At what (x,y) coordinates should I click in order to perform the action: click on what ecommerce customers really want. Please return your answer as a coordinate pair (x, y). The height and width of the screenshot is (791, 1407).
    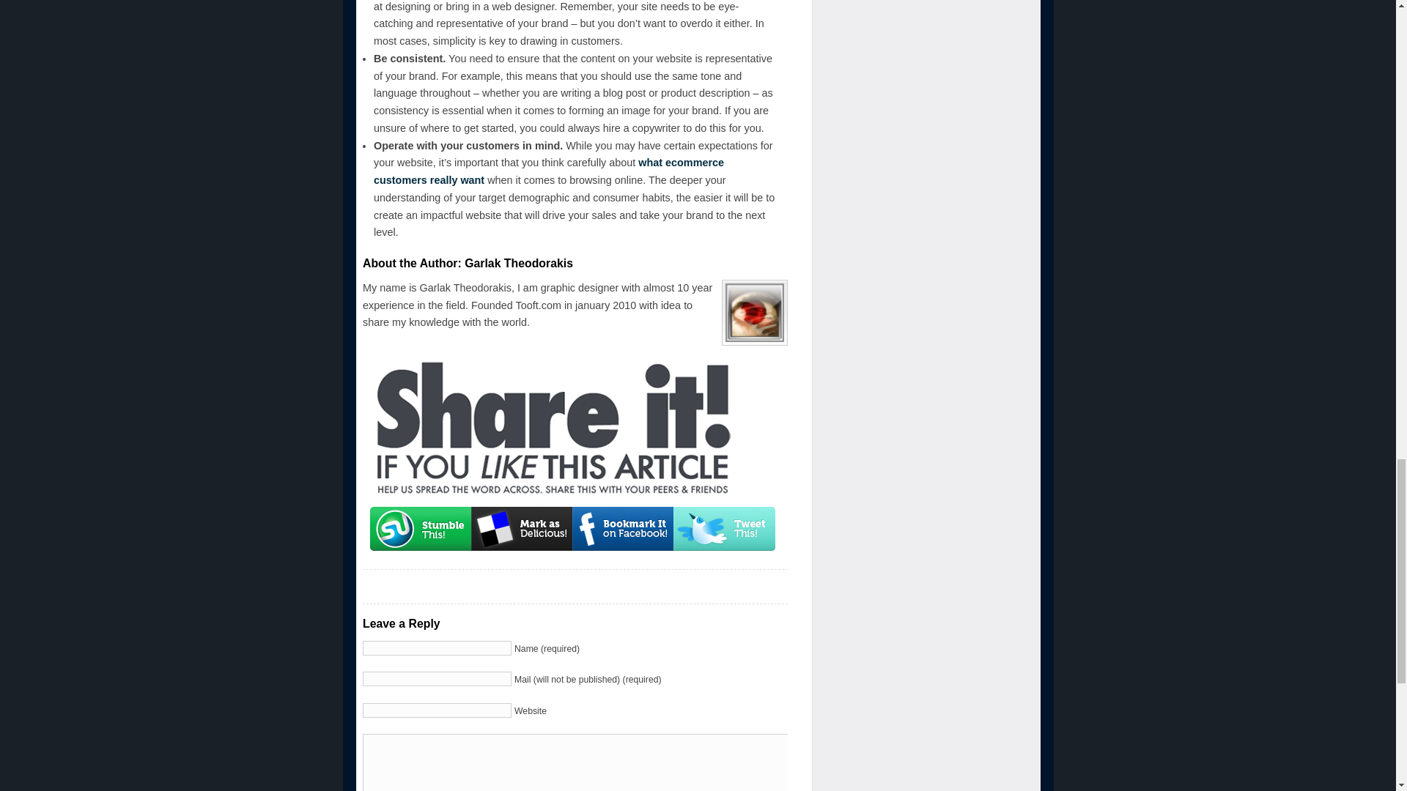
    Looking at the image, I should click on (549, 171).